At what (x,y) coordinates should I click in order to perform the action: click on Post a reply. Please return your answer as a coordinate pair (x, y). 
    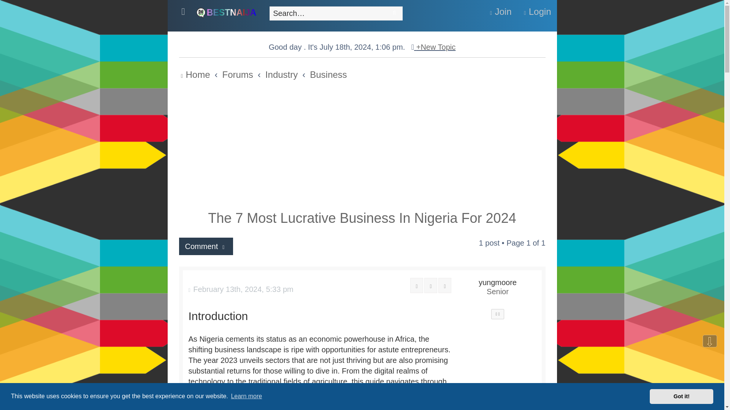
    Looking at the image, I should click on (206, 246).